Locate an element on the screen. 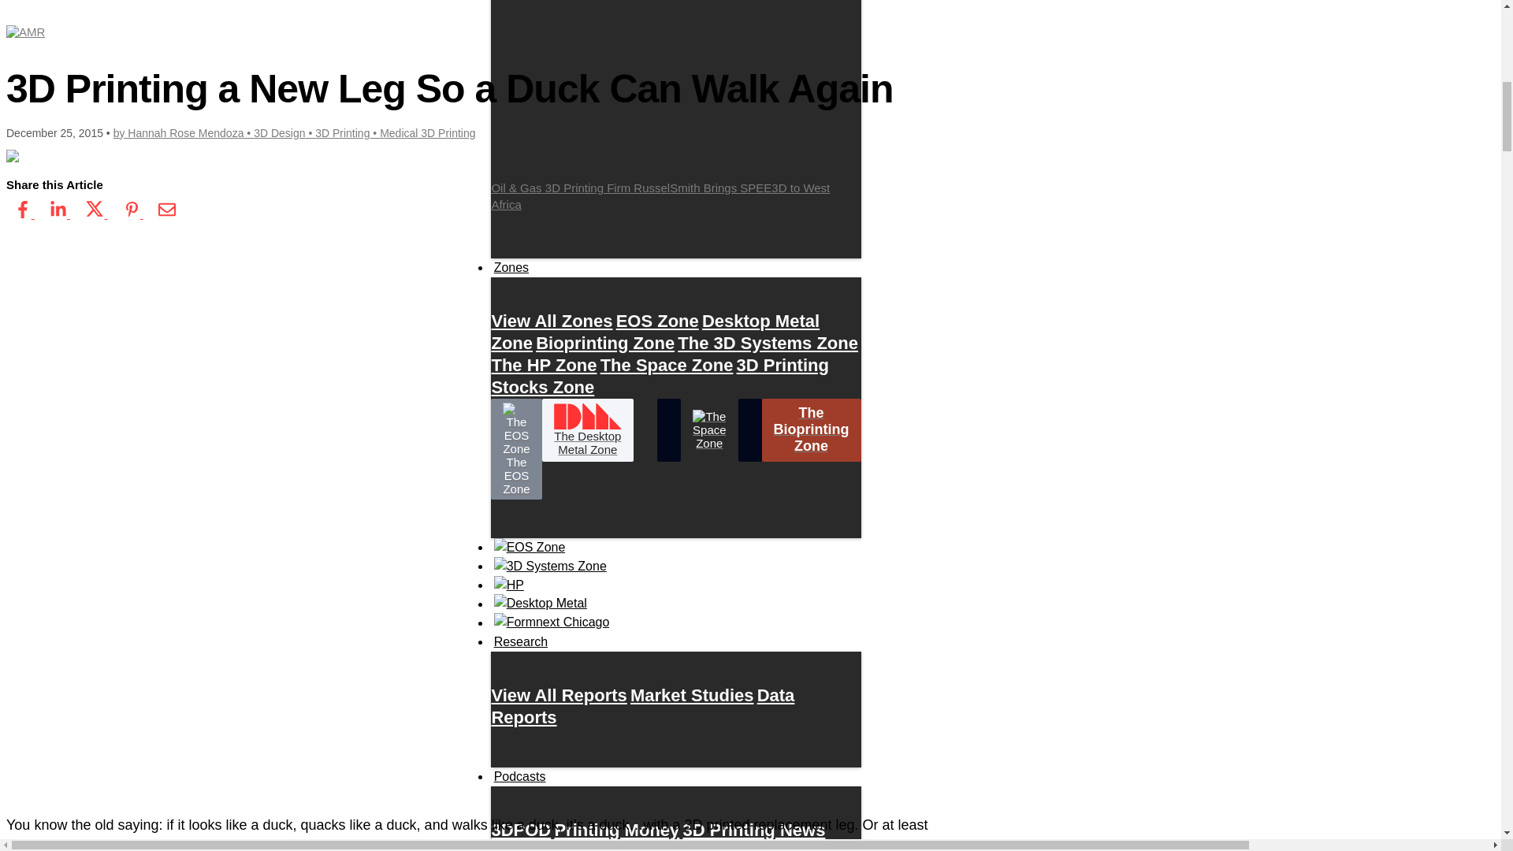  EOS Zone is located at coordinates (657, 320).